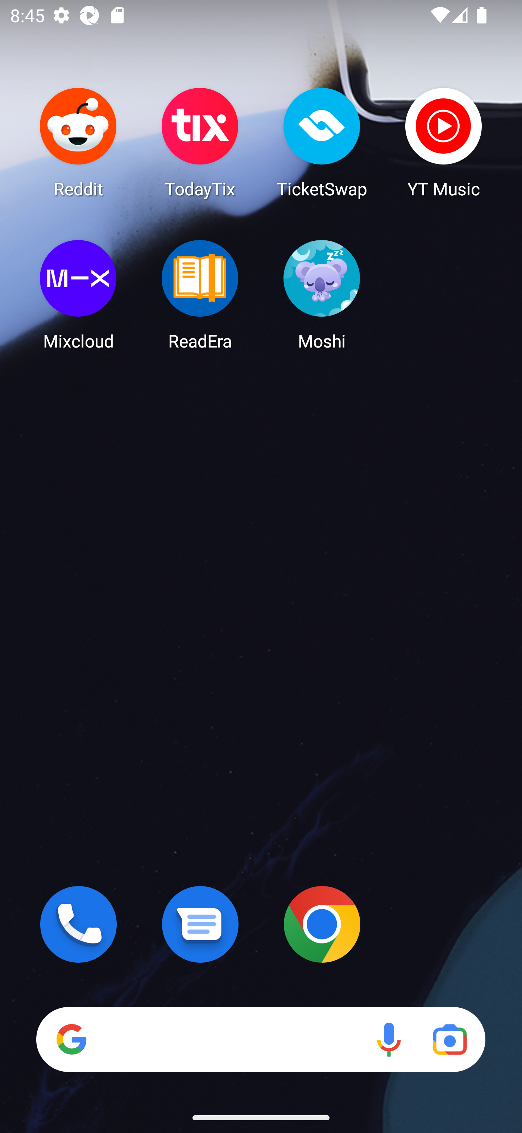  Describe the element at coordinates (78, 924) in the screenshot. I see `Phone` at that location.